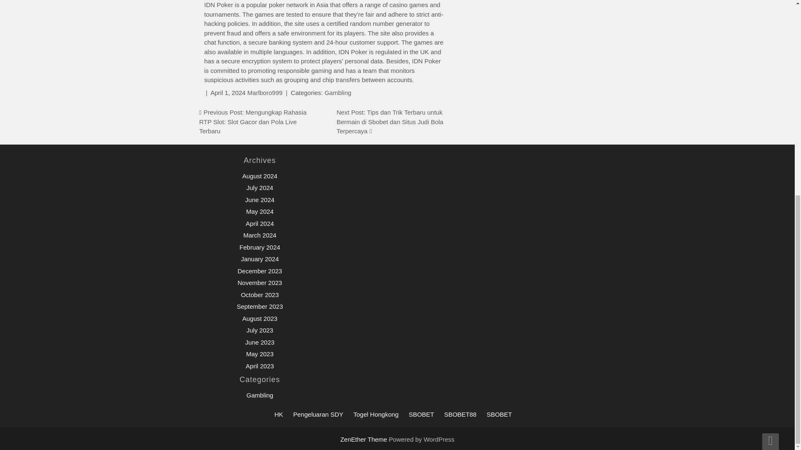  I want to click on June 2024, so click(259, 200).